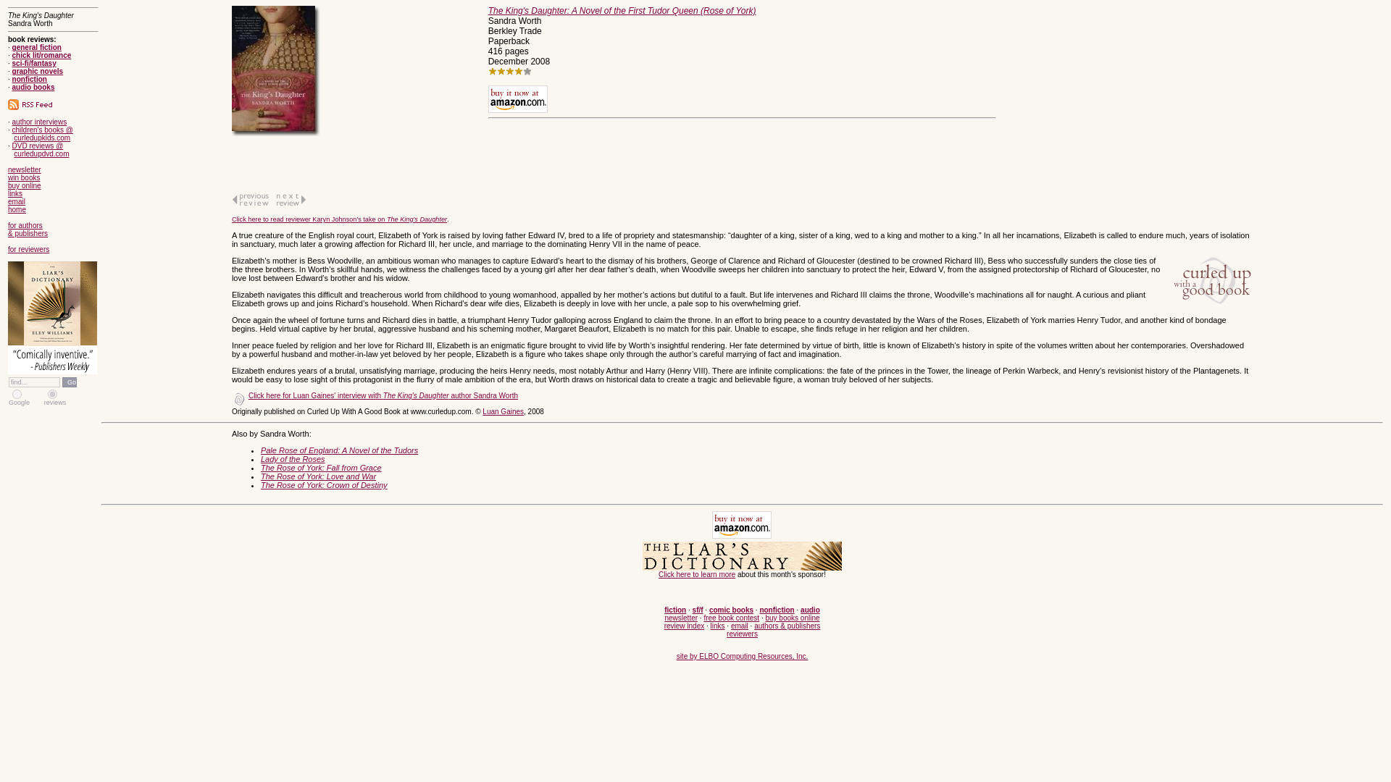  I want to click on newsletter, so click(25, 169).